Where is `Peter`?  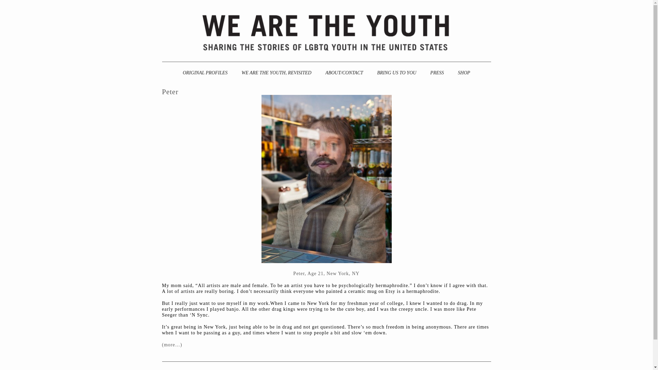
Peter is located at coordinates (170, 91).